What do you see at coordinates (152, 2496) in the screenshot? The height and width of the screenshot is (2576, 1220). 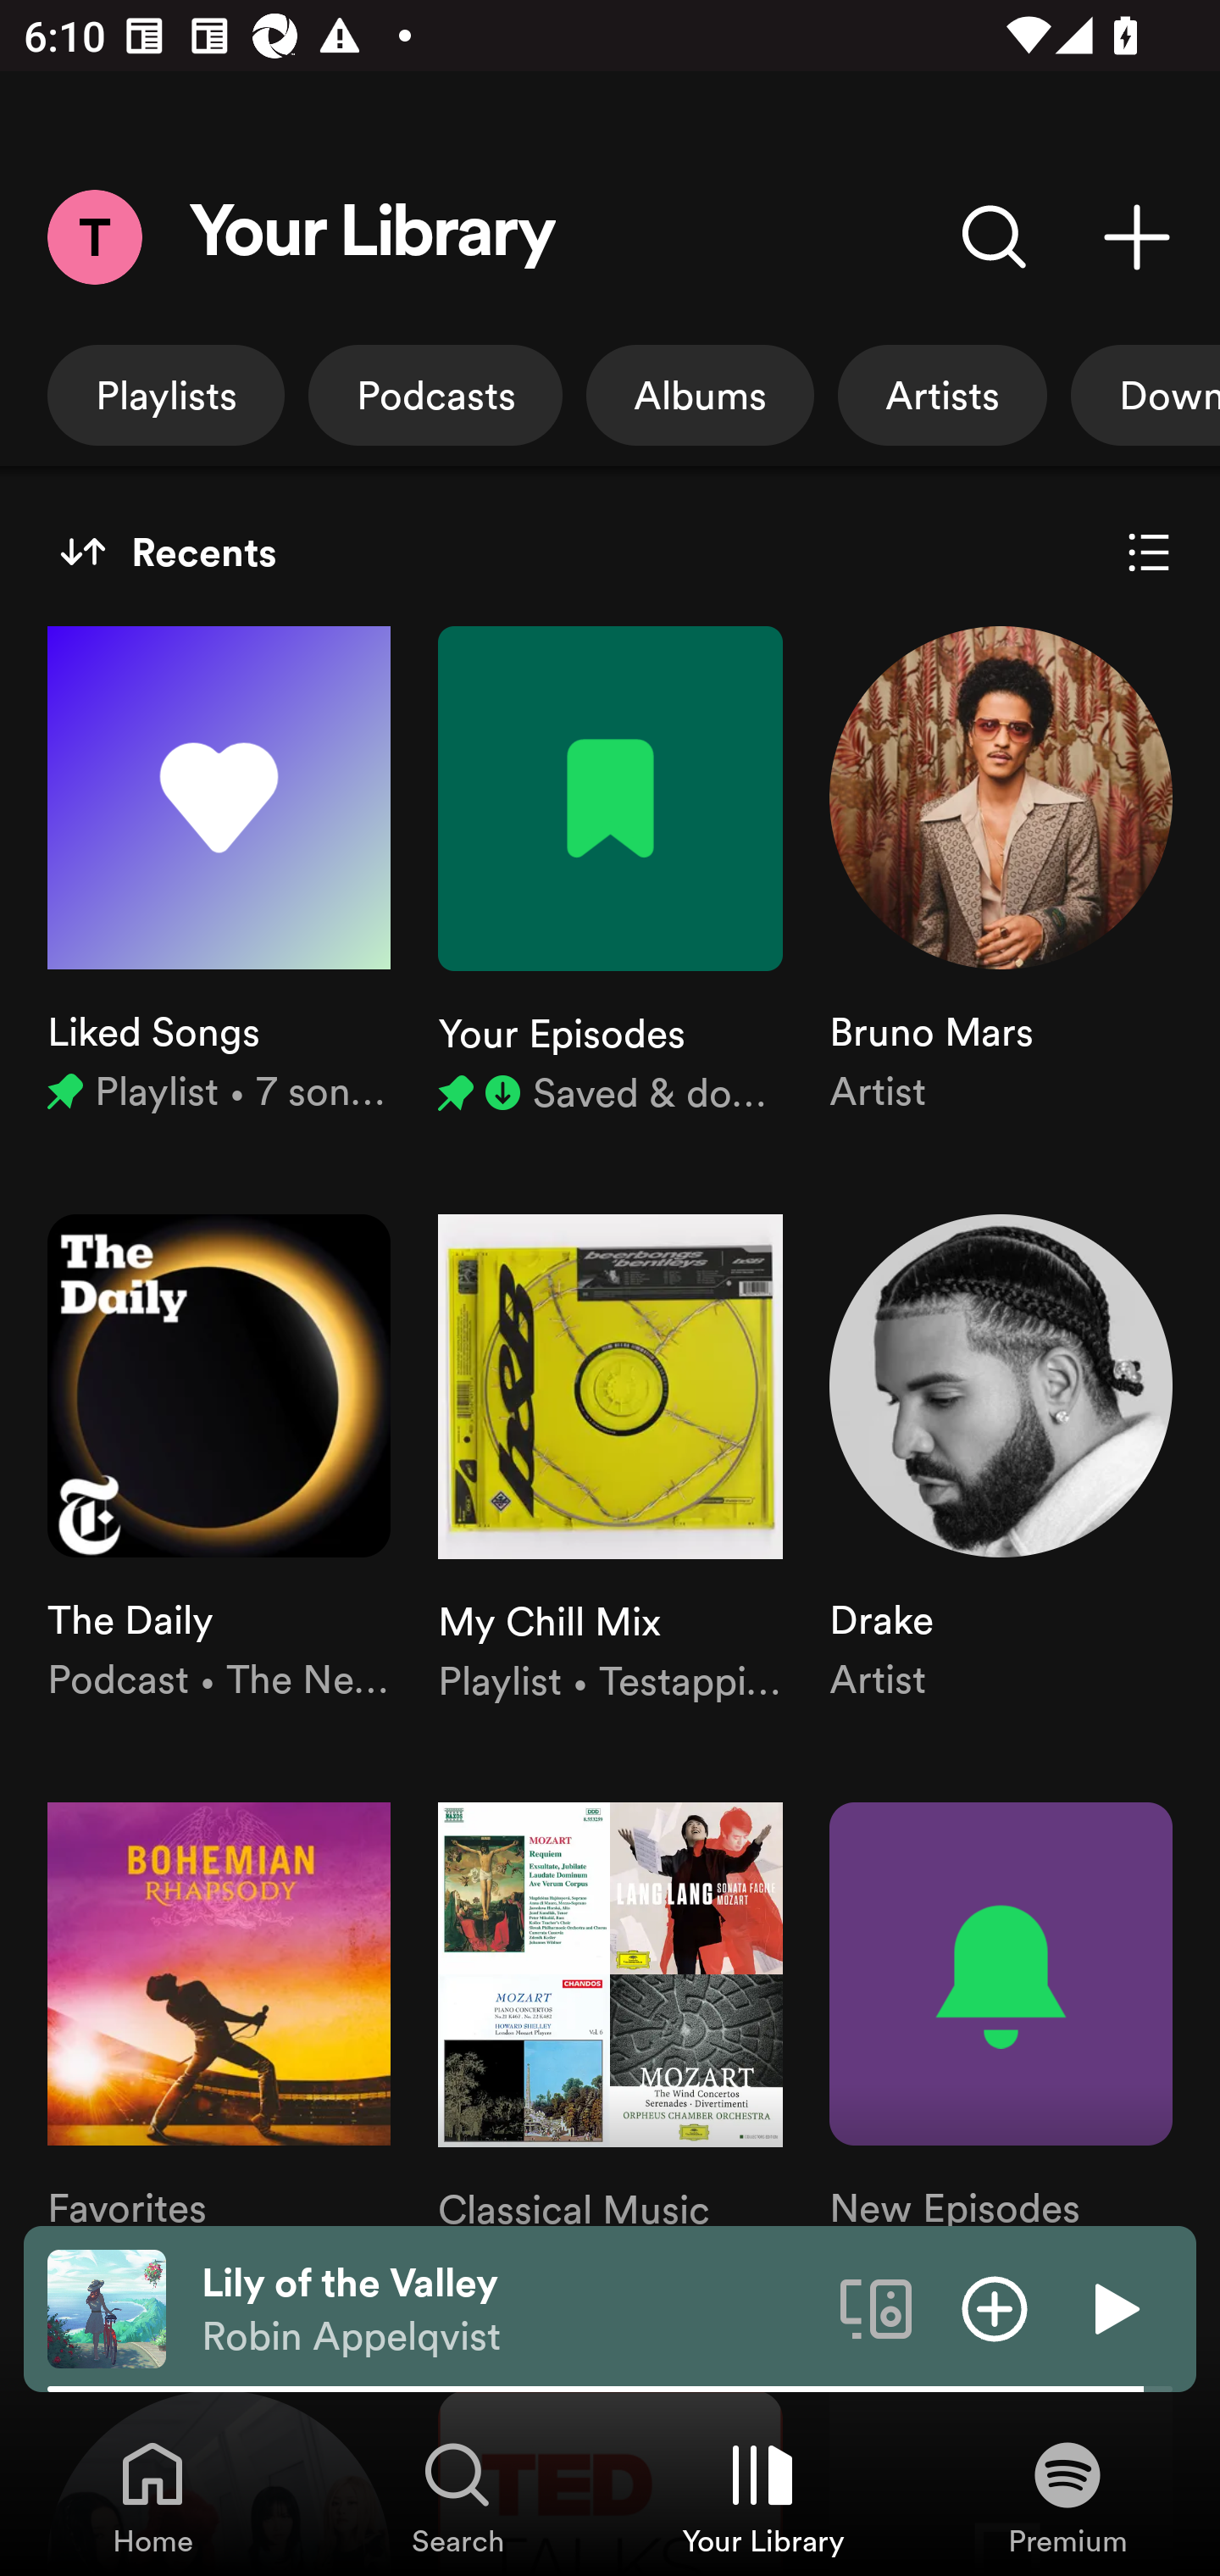 I see `Home, Tab 1 of 4 Home Home` at bounding box center [152, 2496].